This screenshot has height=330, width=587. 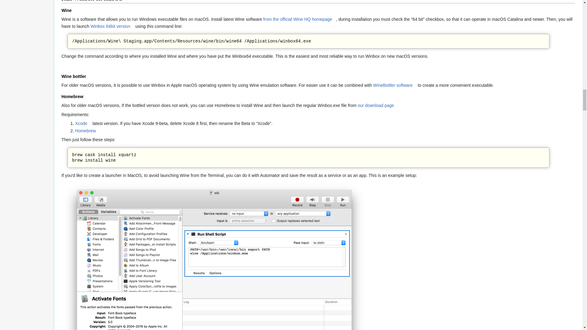 What do you see at coordinates (378, 105) in the screenshot?
I see `our download page` at bounding box center [378, 105].